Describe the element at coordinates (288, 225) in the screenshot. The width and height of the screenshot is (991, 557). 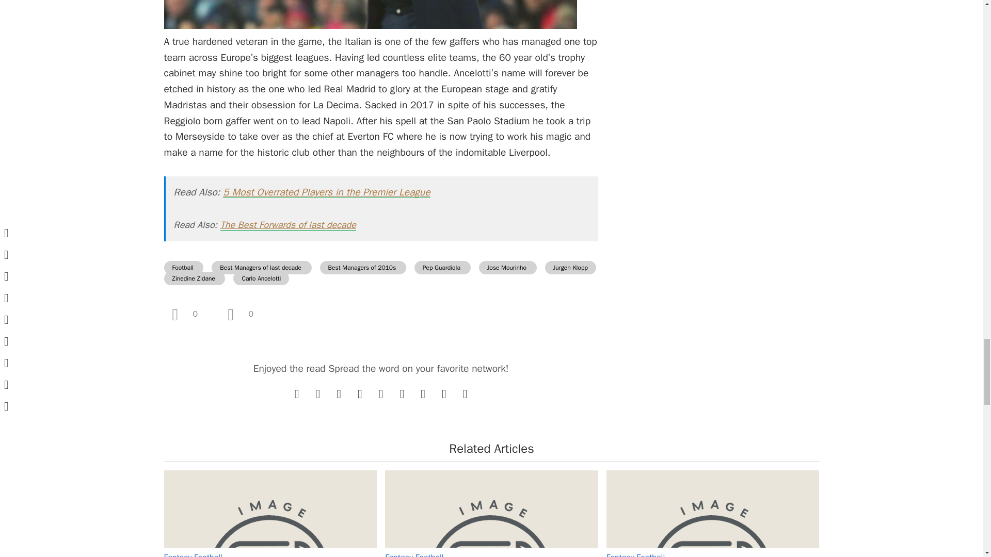
I see `The Best Forwards of last decade` at that location.